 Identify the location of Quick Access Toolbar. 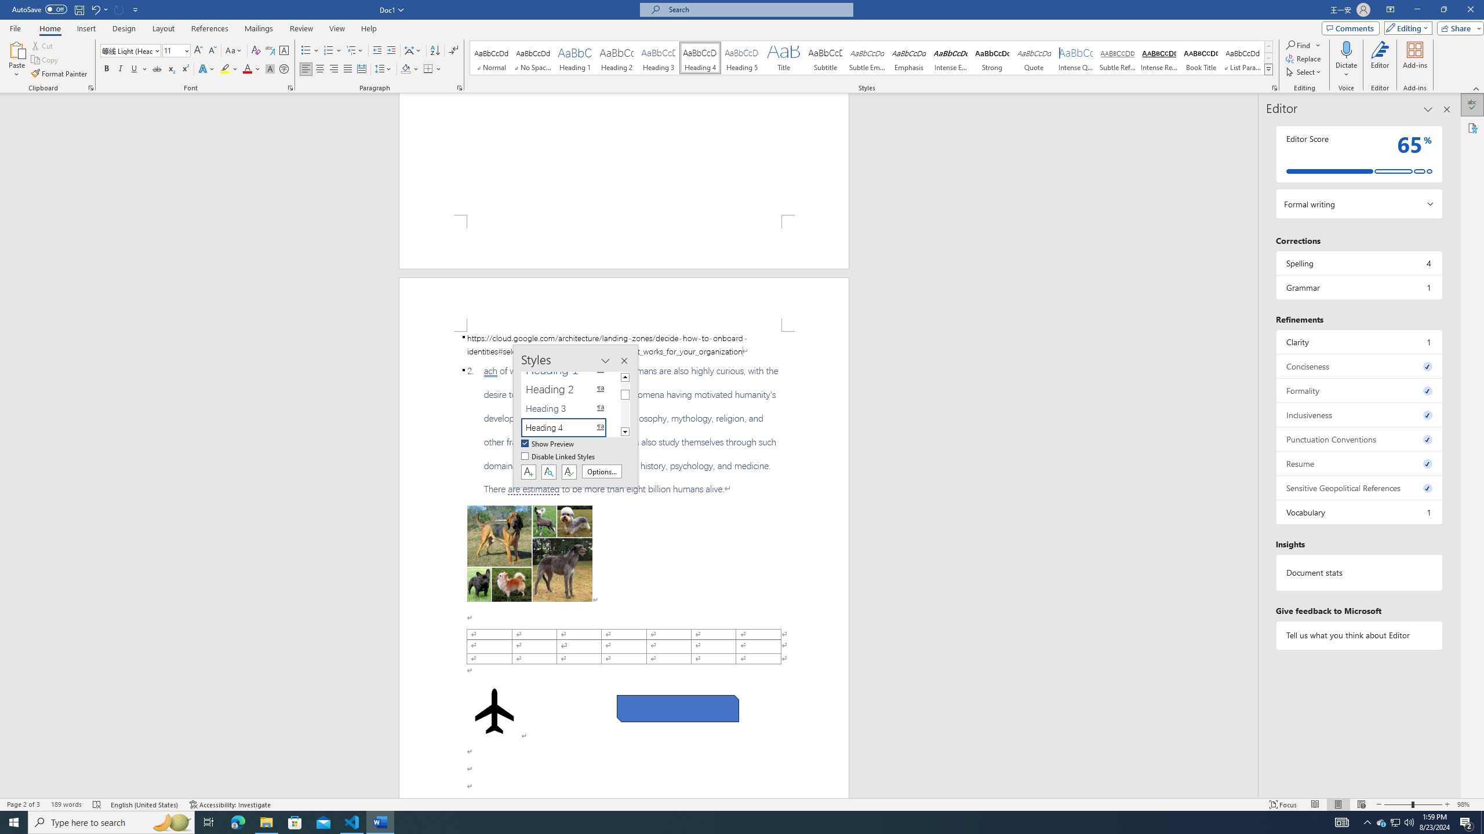
(77, 10).